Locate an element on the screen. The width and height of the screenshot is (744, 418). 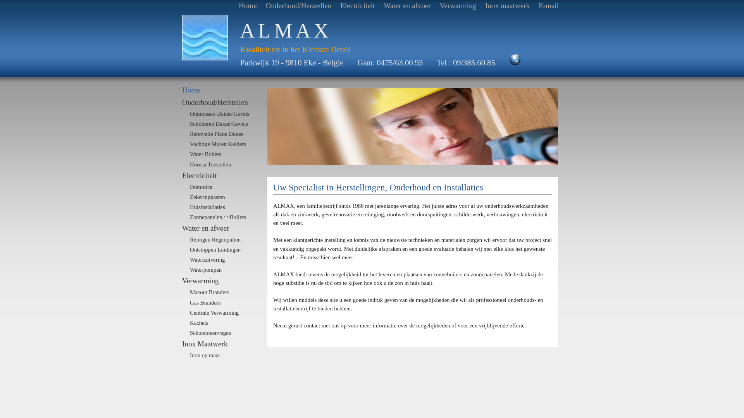
Water Boilers is located at coordinates (225, 154).